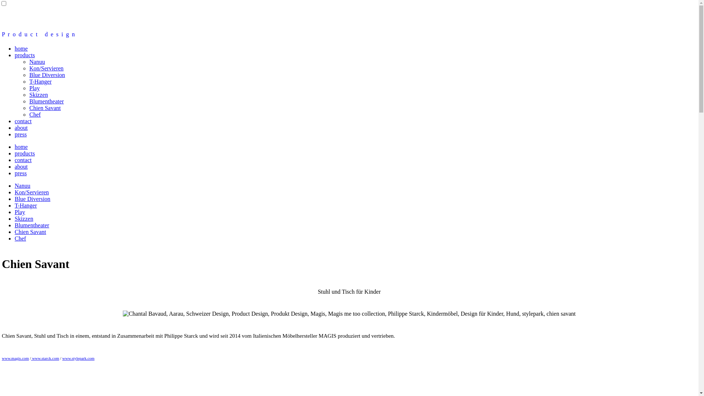 This screenshot has height=396, width=704. What do you see at coordinates (32, 199) in the screenshot?
I see `Blue Diversion` at bounding box center [32, 199].